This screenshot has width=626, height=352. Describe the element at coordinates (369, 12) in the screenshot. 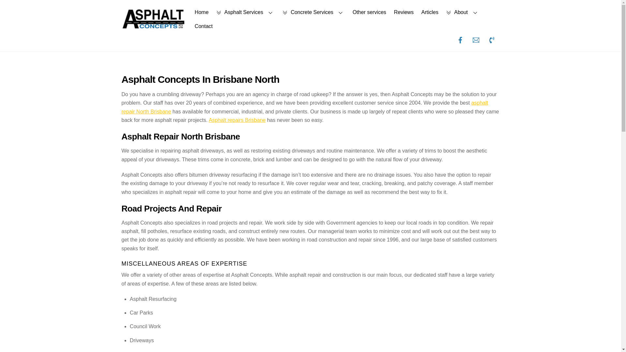

I see `Other services` at that location.